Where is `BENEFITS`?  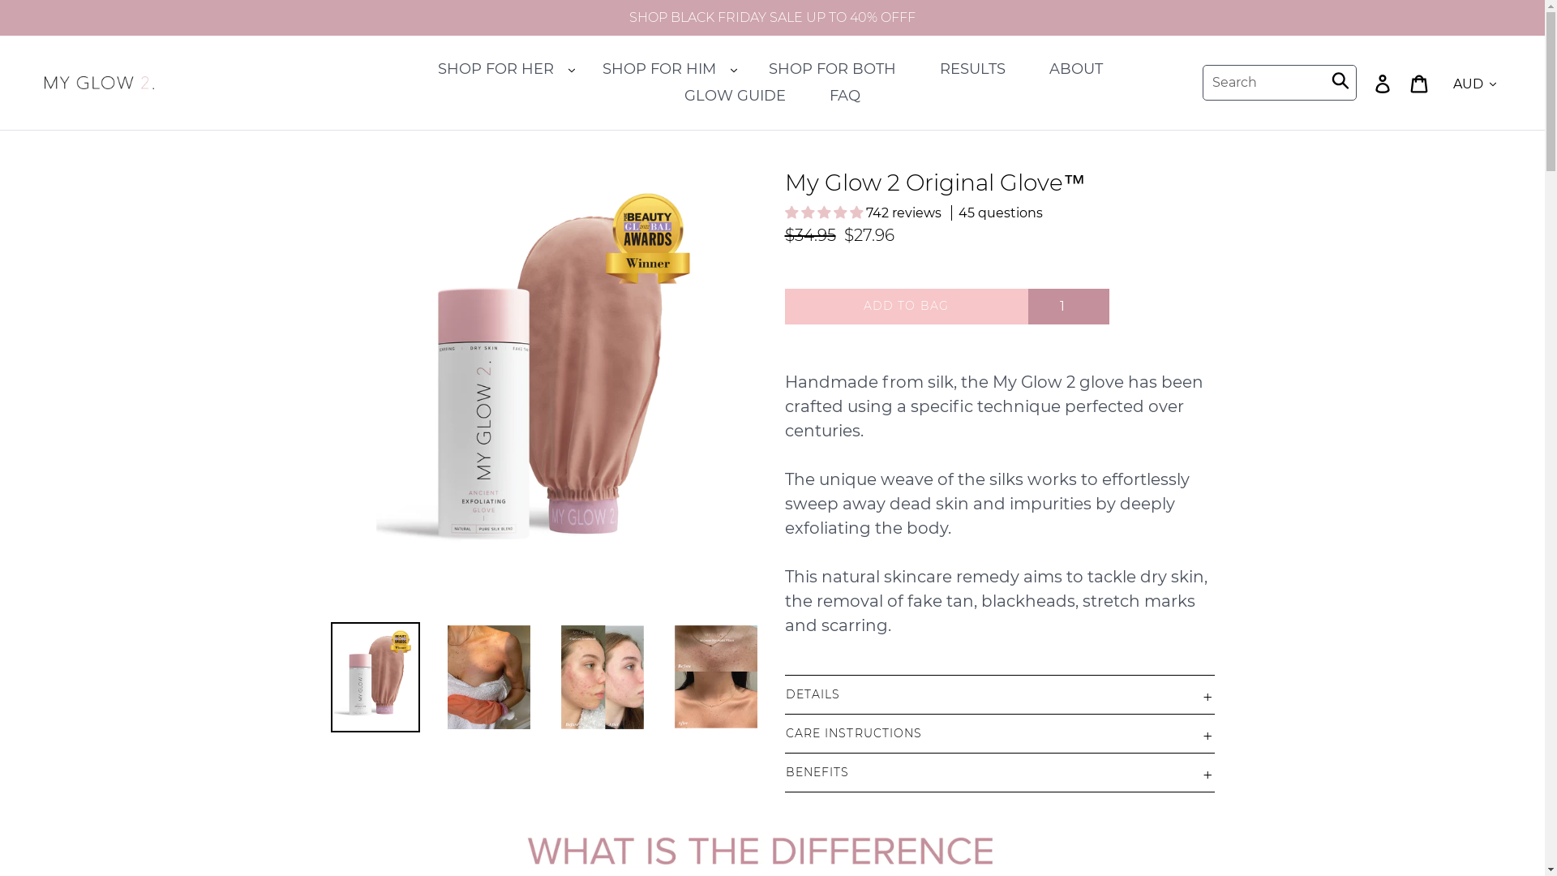 BENEFITS is located at coordinates (1000, 772).